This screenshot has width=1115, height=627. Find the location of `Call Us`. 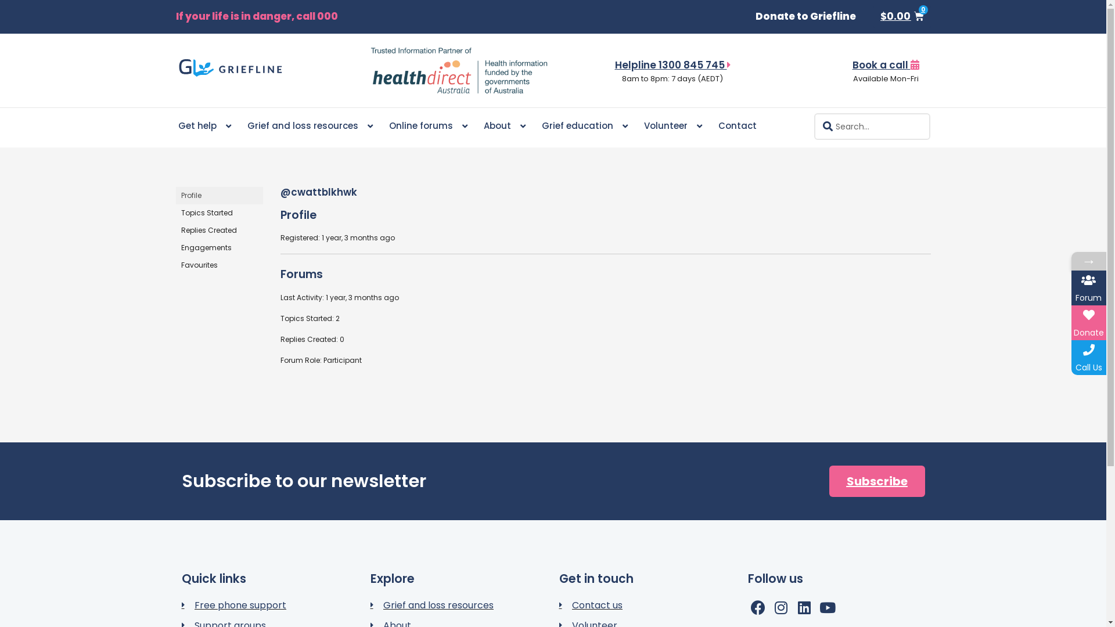

Call Us is located at coordinates (1089, 358).